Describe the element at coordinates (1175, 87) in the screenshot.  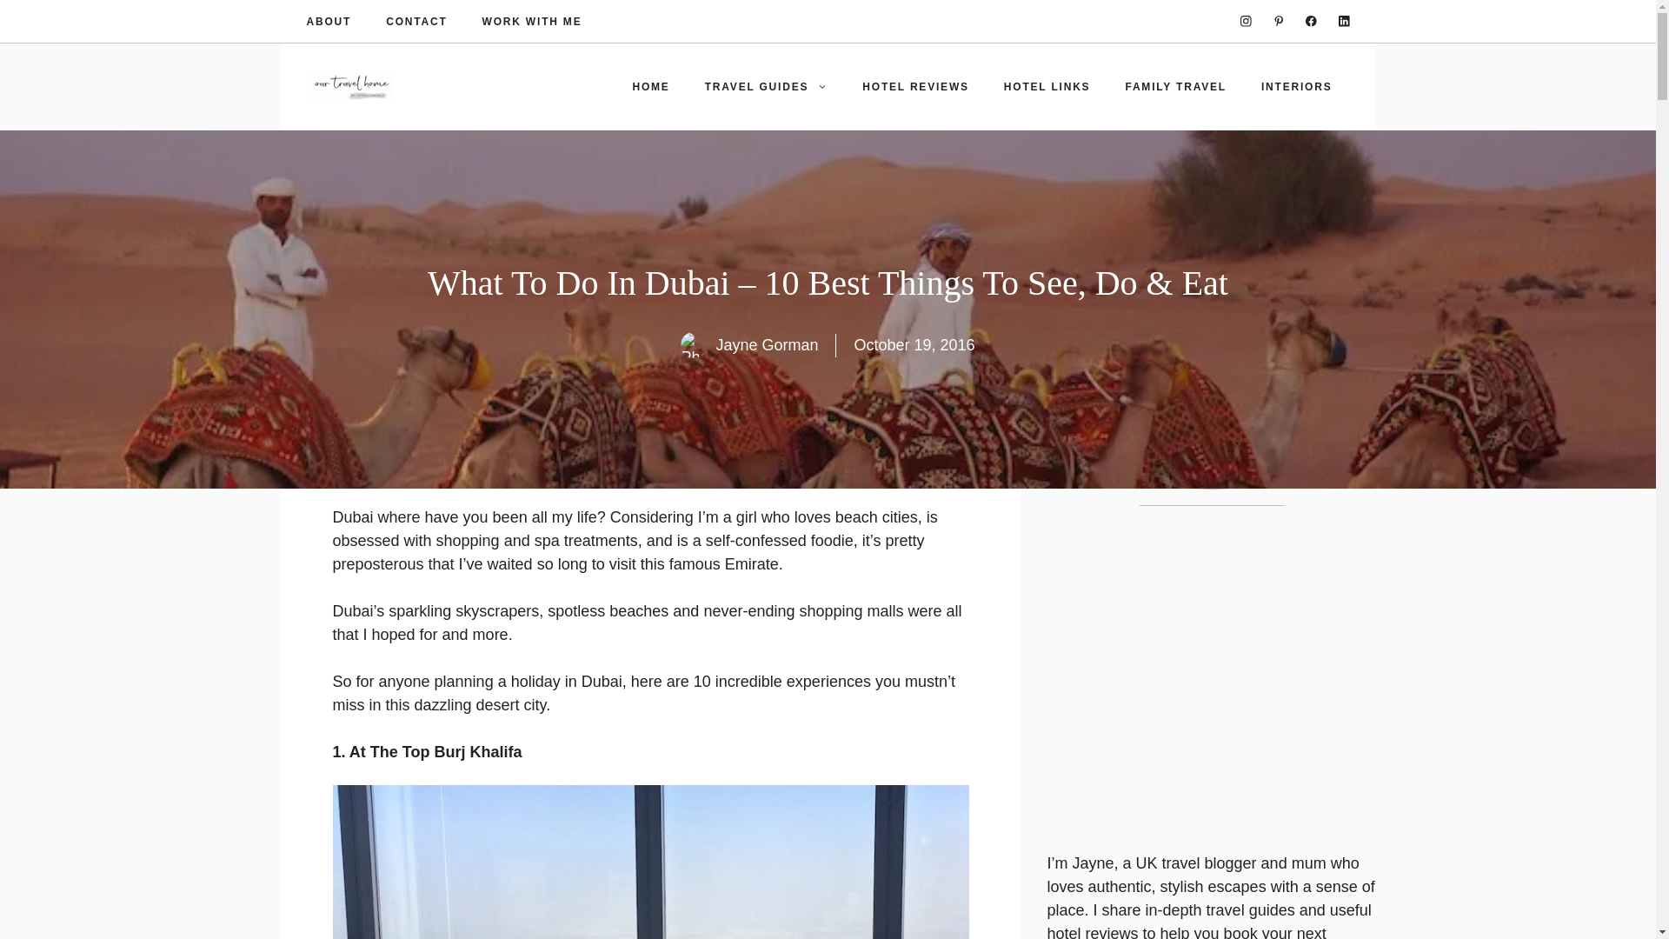
I see `FAMILY TRAVEL` at that location.